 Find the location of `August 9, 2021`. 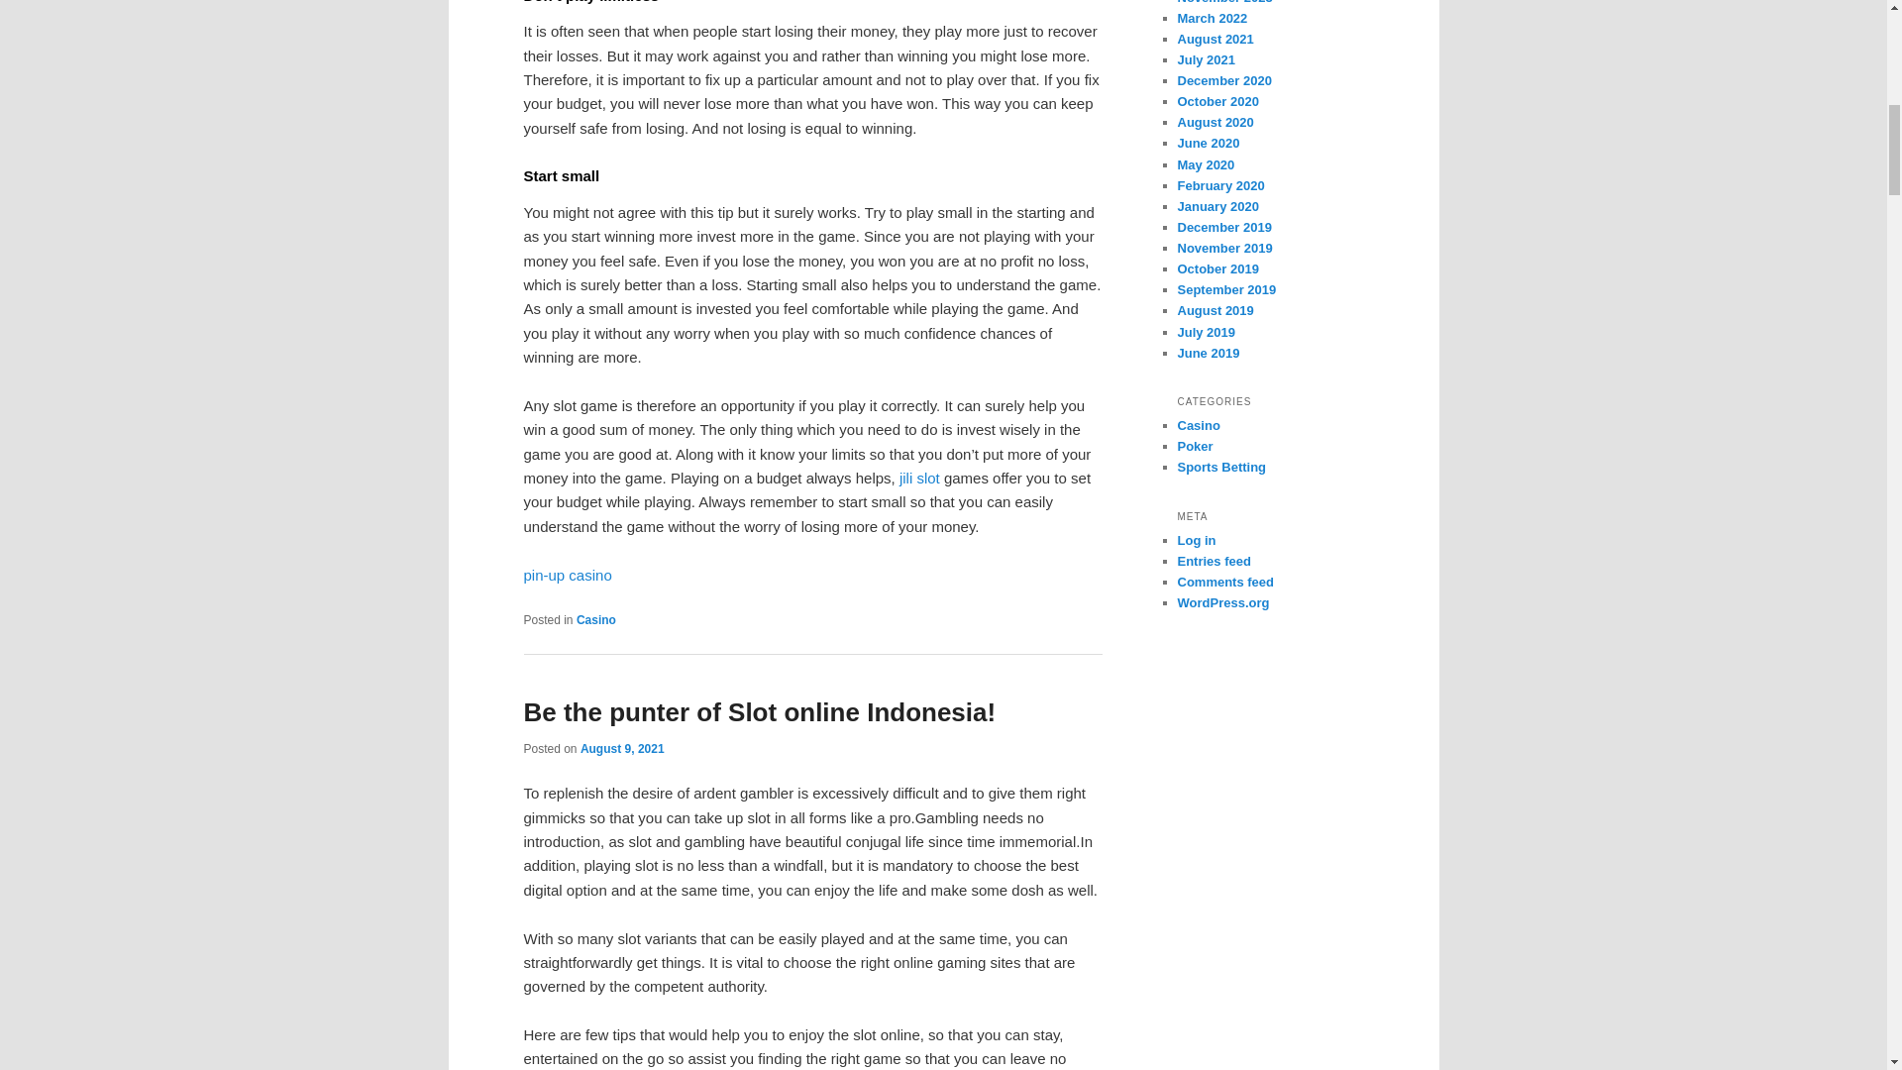

August 9, 2021 is located at coordinates (622, 749).